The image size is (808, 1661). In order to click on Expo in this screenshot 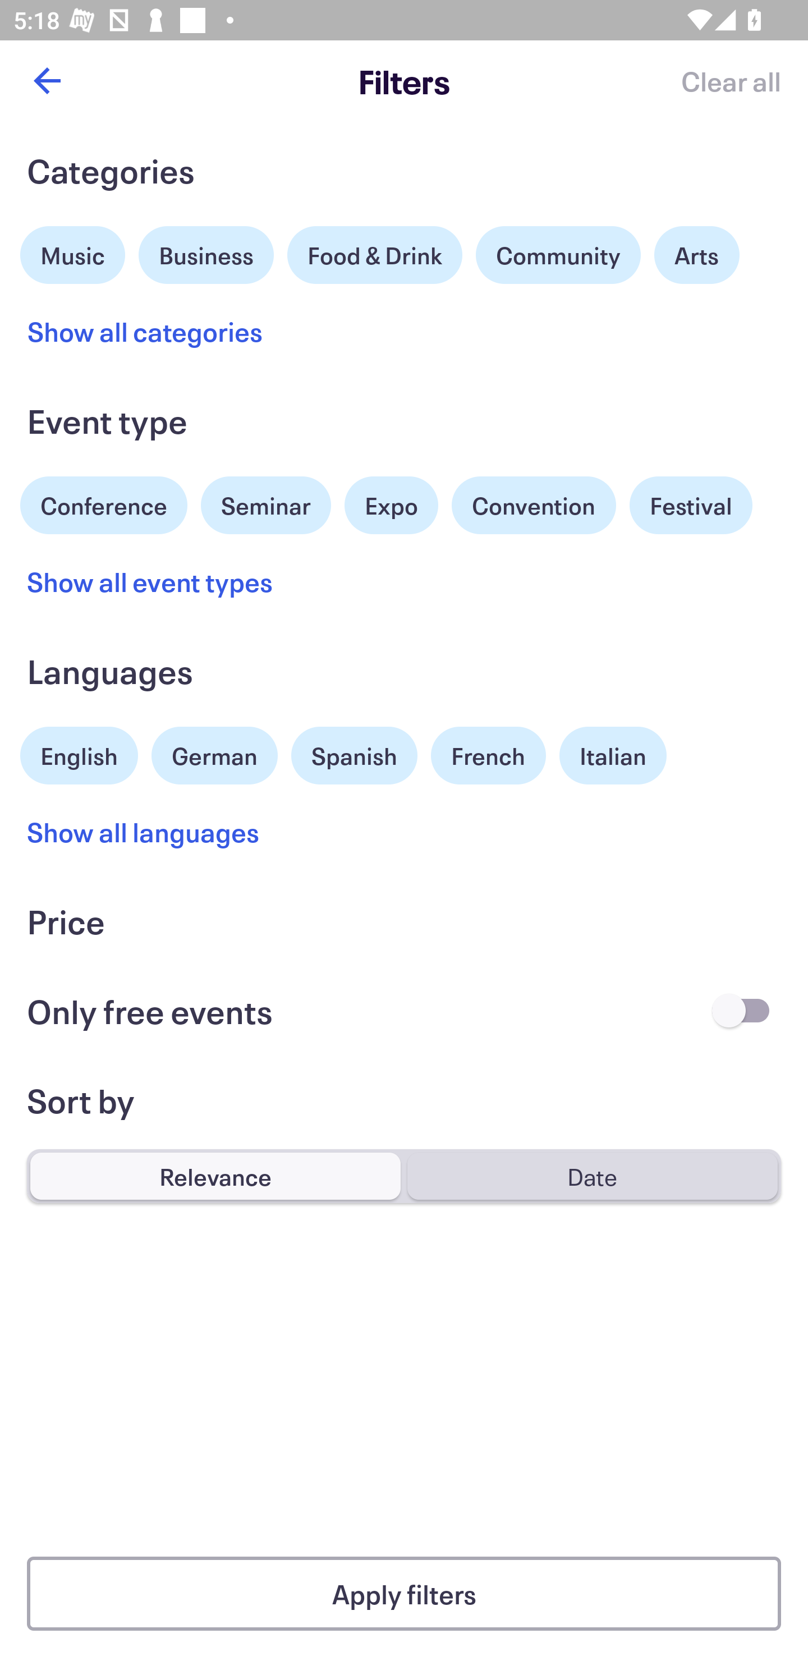, I will do `click(391, 505)`.